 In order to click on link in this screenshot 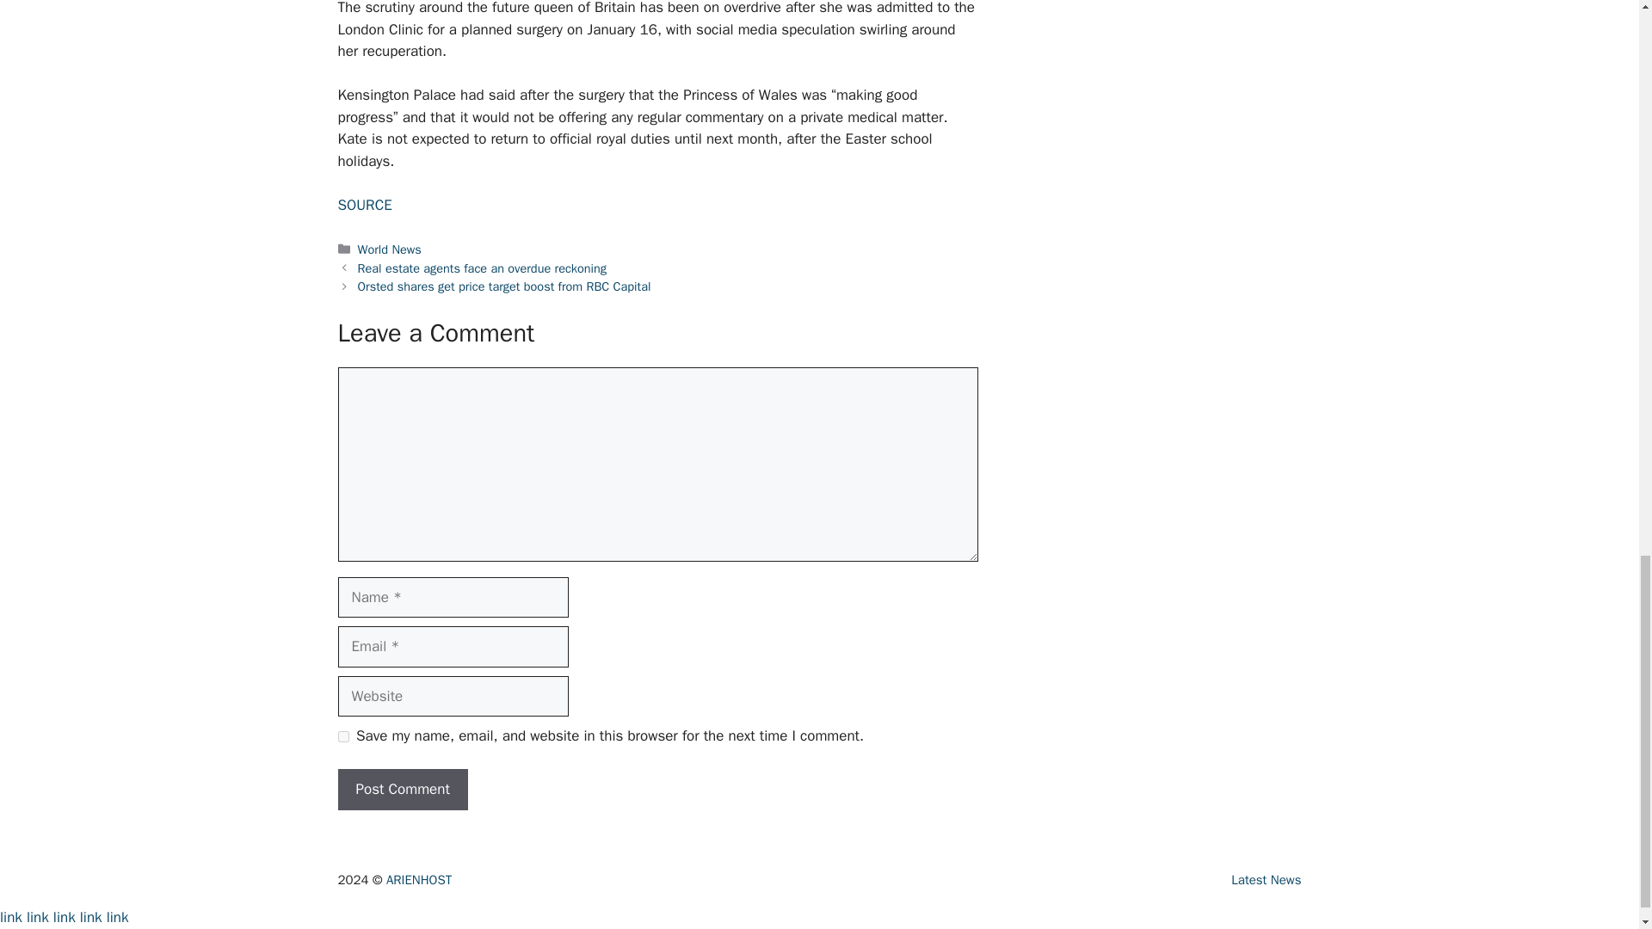, I will do `click(91, 917)`.